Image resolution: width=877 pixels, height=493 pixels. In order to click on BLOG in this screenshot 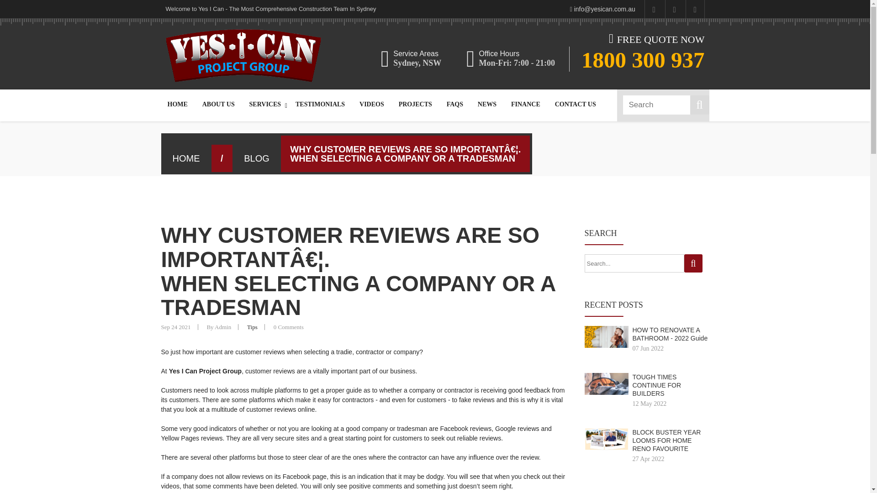, I will do `click(258, 158)`.